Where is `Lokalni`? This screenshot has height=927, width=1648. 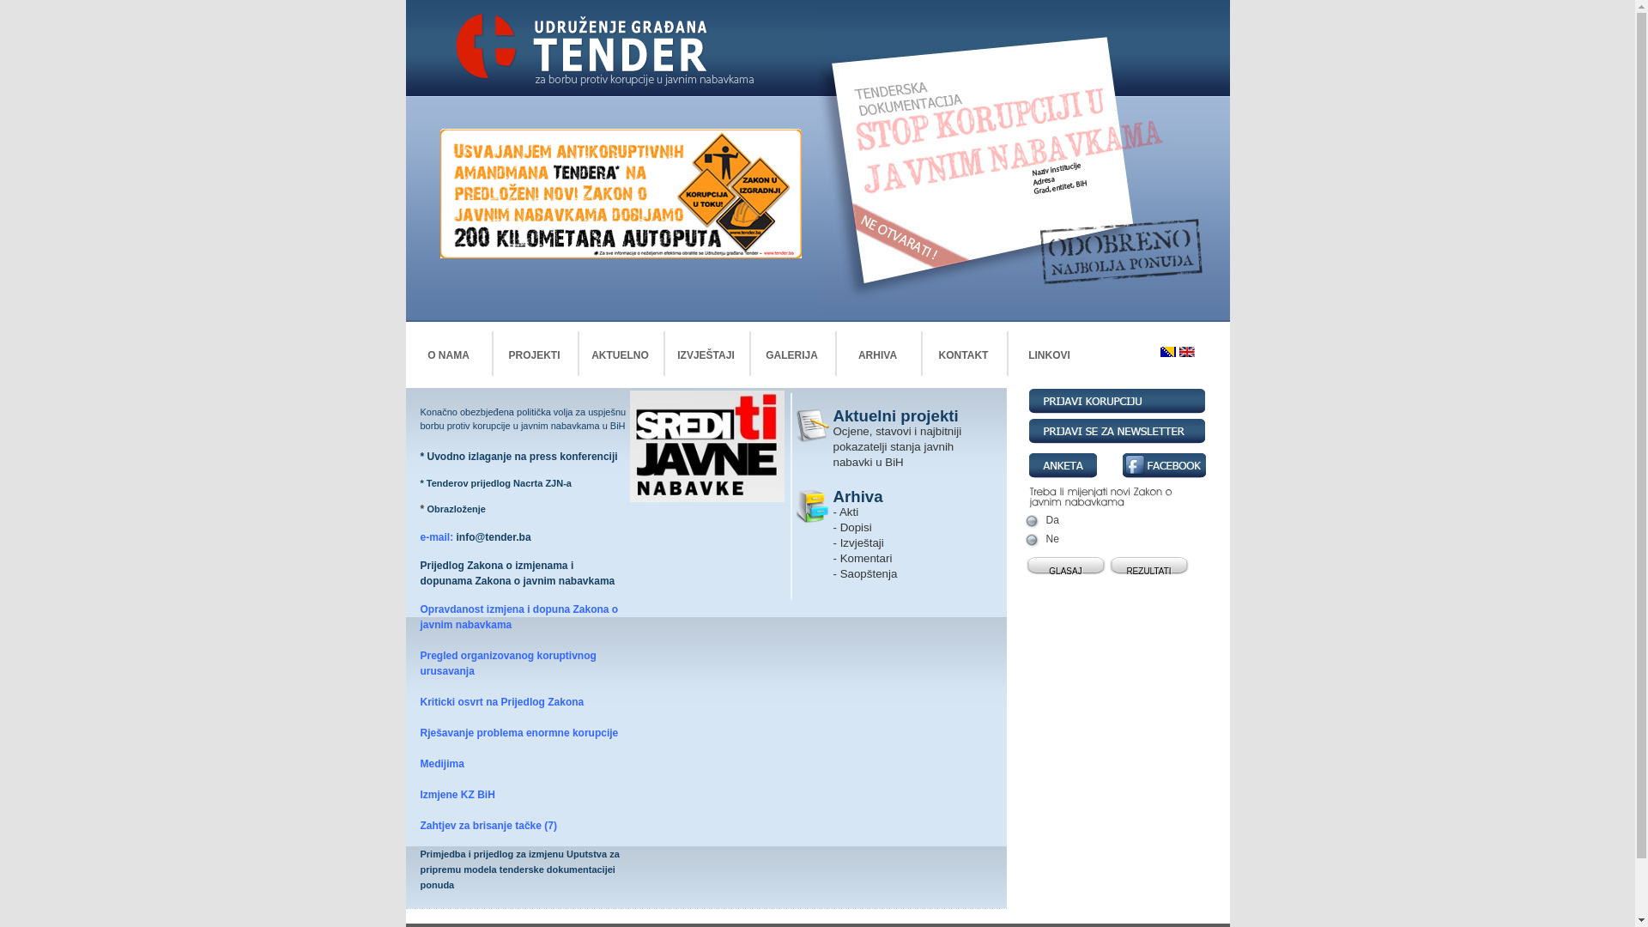
Lokalni is located at coordinates (1167, 352).